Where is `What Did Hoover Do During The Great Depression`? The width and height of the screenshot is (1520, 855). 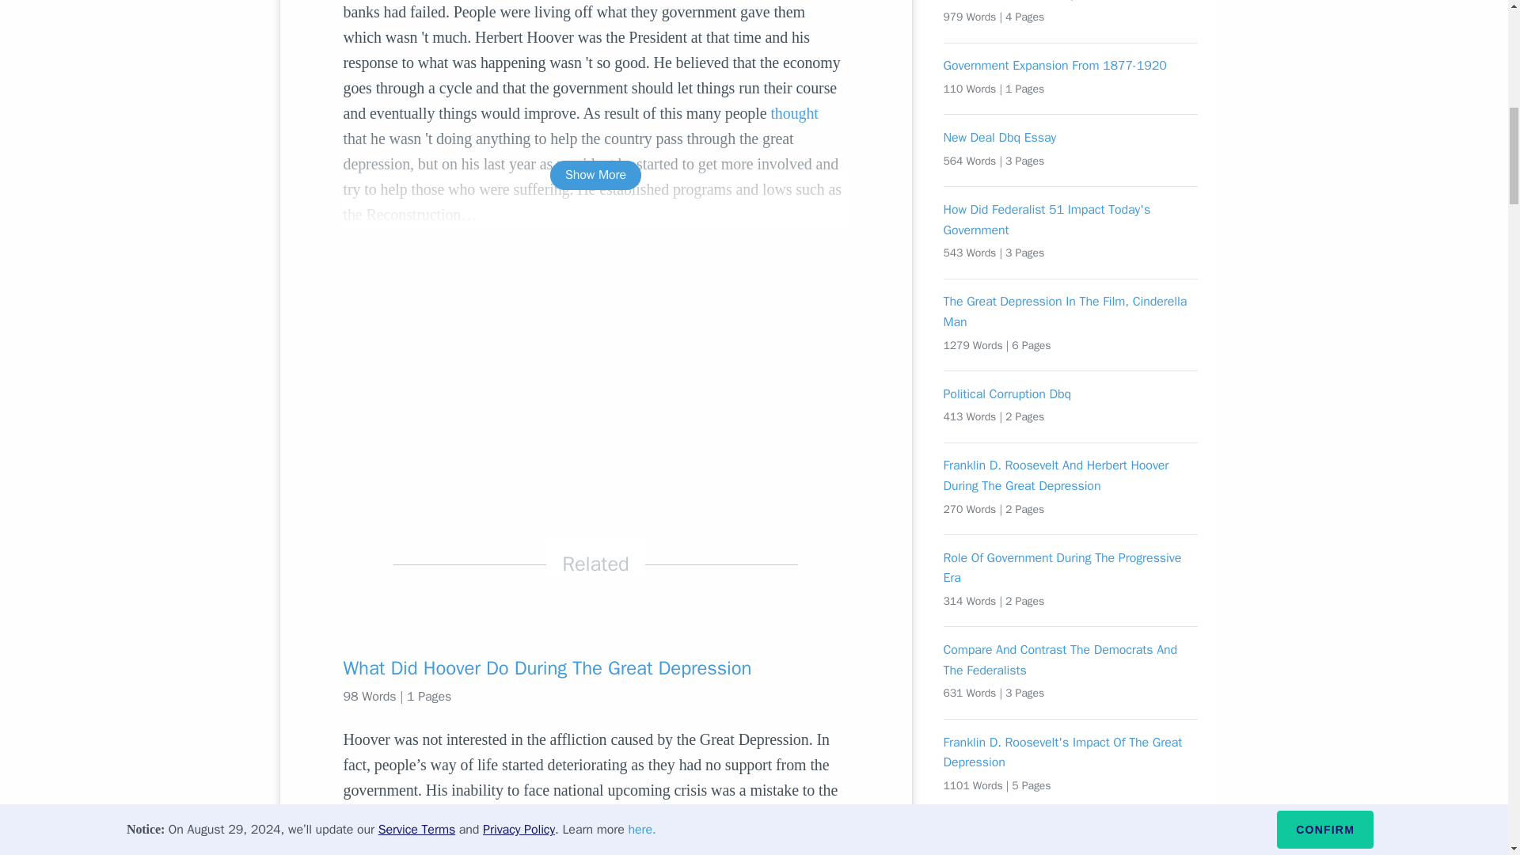 What Did Hoover Do During The Great Depression is located at coordinates (595, 668).